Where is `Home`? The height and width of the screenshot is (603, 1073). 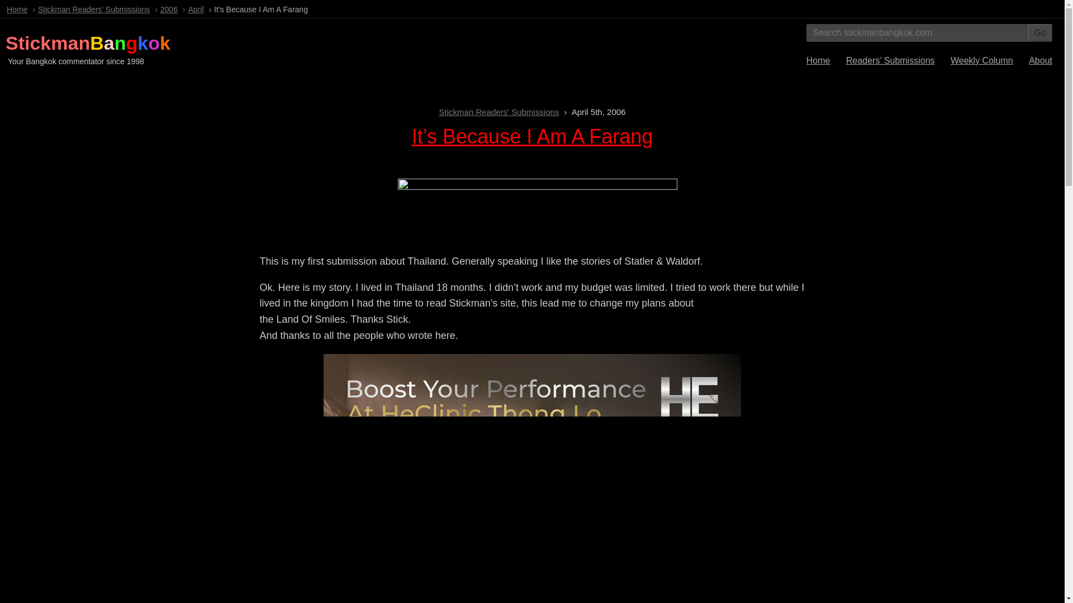 Home is located at coordinates (17, 9).